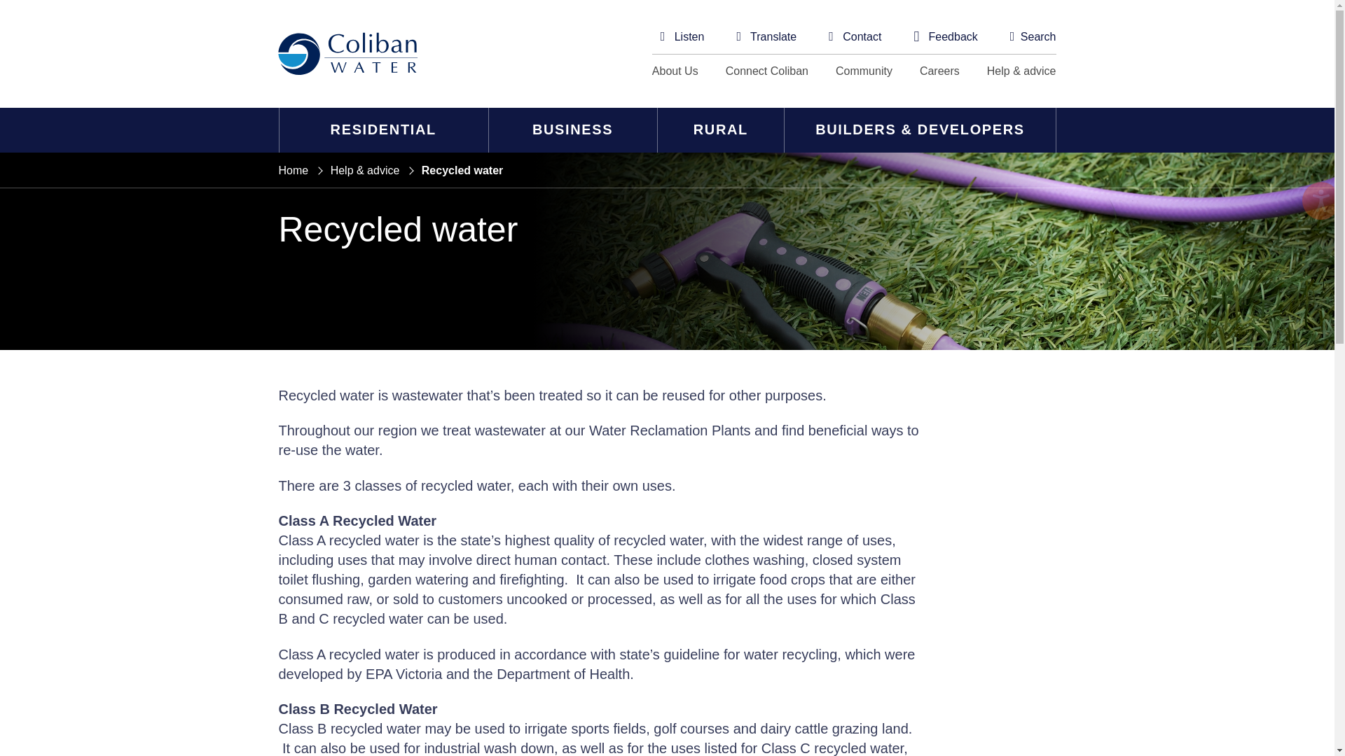 This screenshot has height=756, width=1345. Describe the element at coordinates (855, 36) in the screenshot. I see `Contact` at that location.